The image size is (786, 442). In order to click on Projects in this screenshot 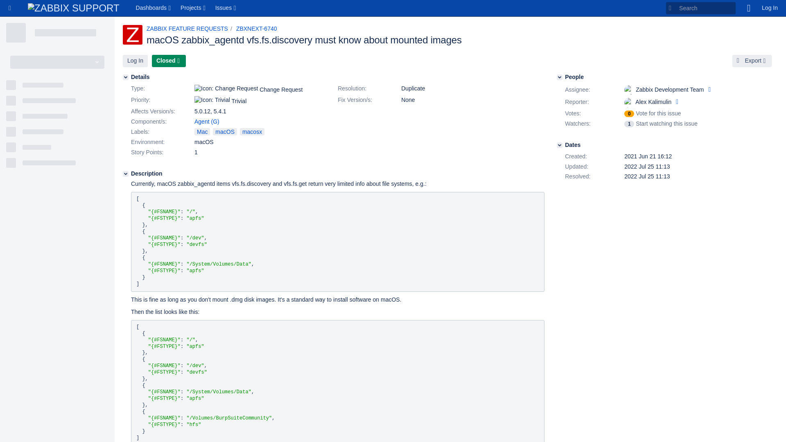, I will do `click(194, 8)`.